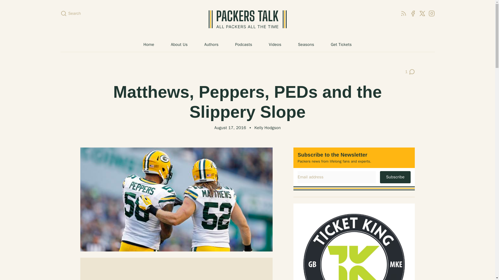 The height and width of the screenshot is (280, 499). What do you see at coordinates (247, 19) in the screenshot?
I see `Subscribe` at bounding box center [247, 19].